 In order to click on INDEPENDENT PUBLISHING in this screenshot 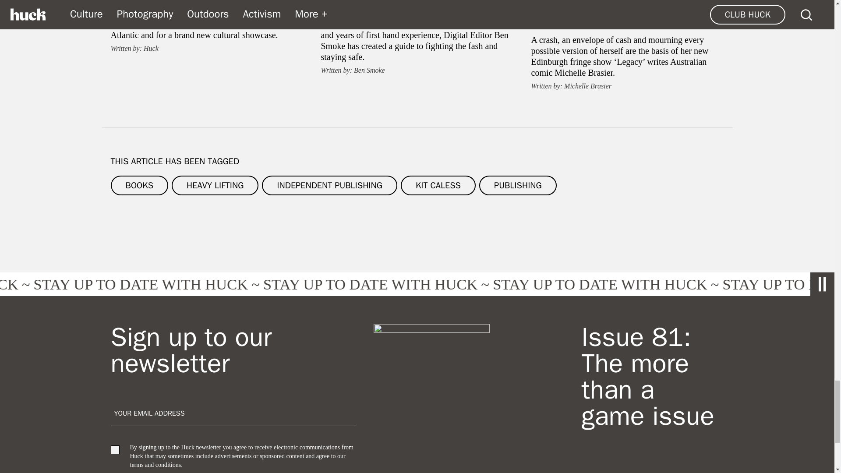, I will do `click(329, 185)`.